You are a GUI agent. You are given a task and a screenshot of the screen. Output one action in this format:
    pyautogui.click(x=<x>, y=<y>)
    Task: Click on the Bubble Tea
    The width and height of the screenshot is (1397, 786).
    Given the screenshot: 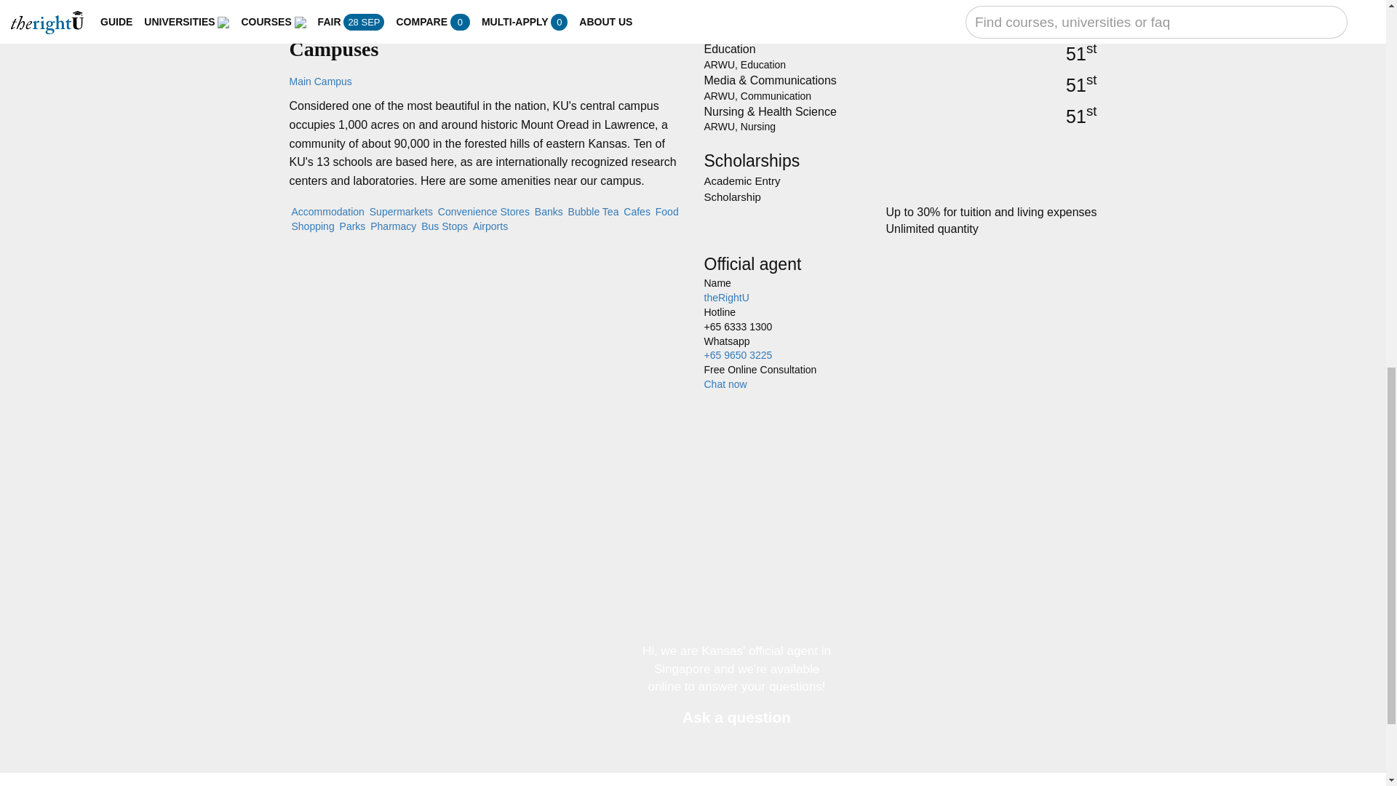 What is the action you would take?
    pyautogui.click(x=592, y=211)
    